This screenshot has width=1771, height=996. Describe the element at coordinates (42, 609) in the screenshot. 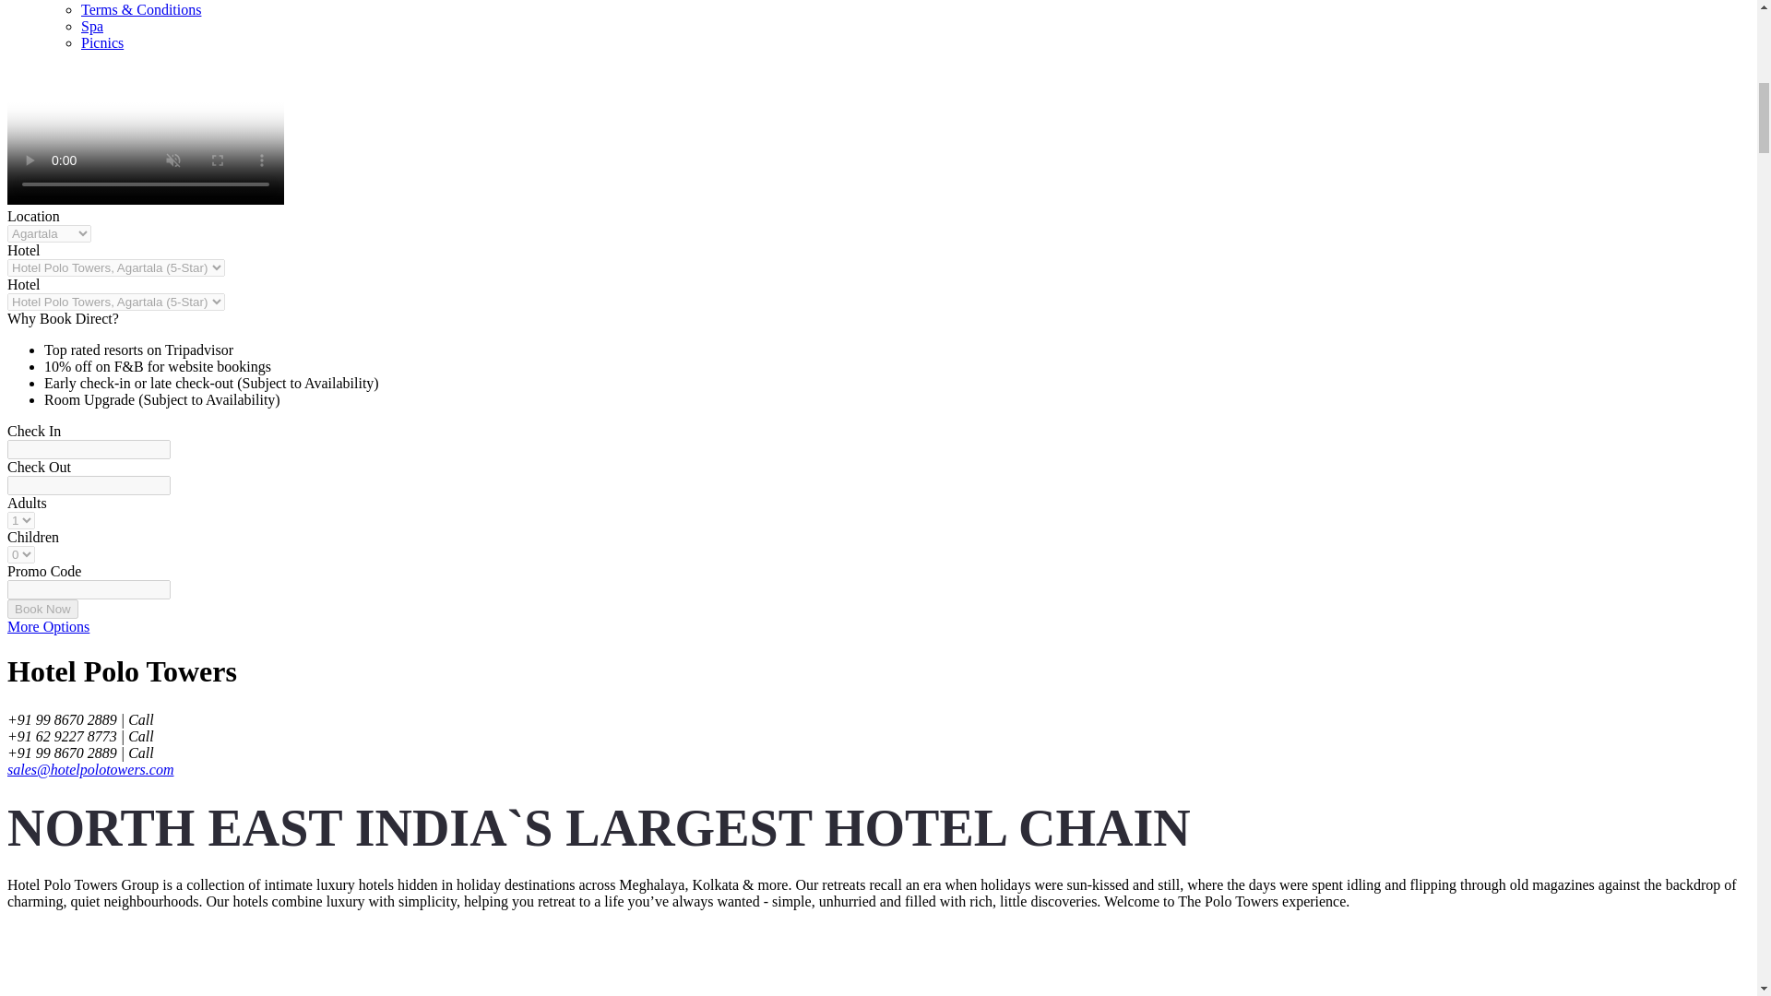

I see `Book Now` at that location.